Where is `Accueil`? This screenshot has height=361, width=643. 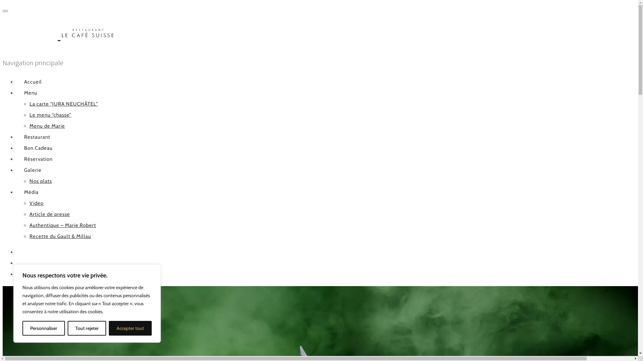 Accueil is located at coordinates (33, 82).